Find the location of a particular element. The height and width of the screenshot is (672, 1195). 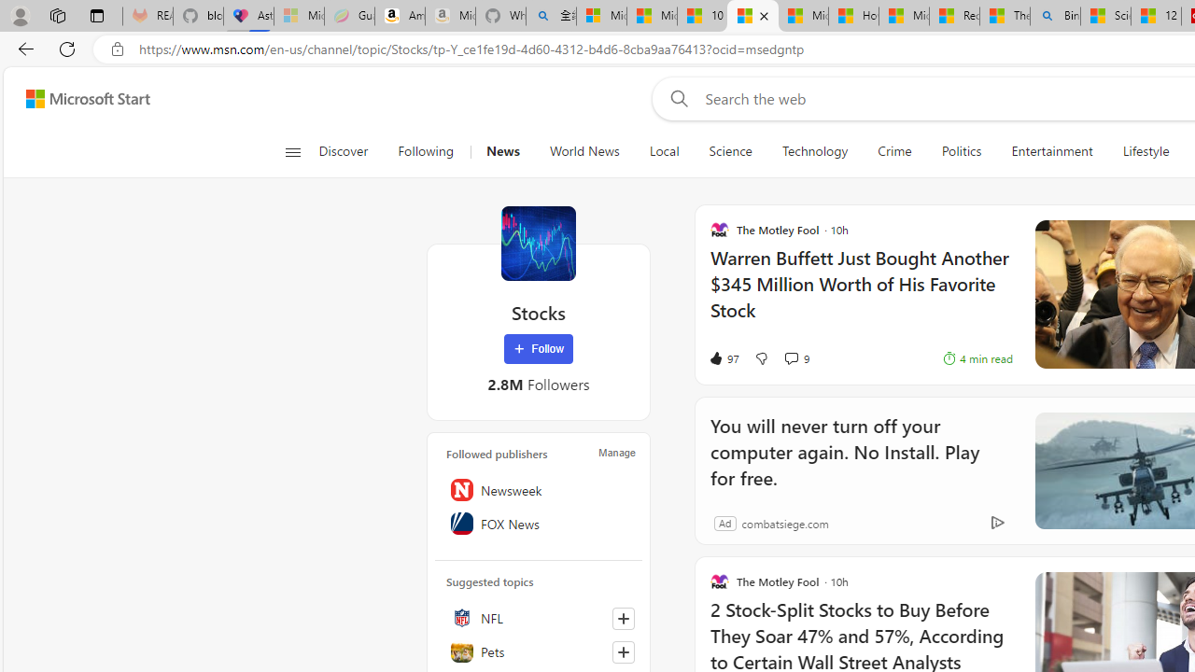

View comments 9 Comment is located at coordinates (795, 358).